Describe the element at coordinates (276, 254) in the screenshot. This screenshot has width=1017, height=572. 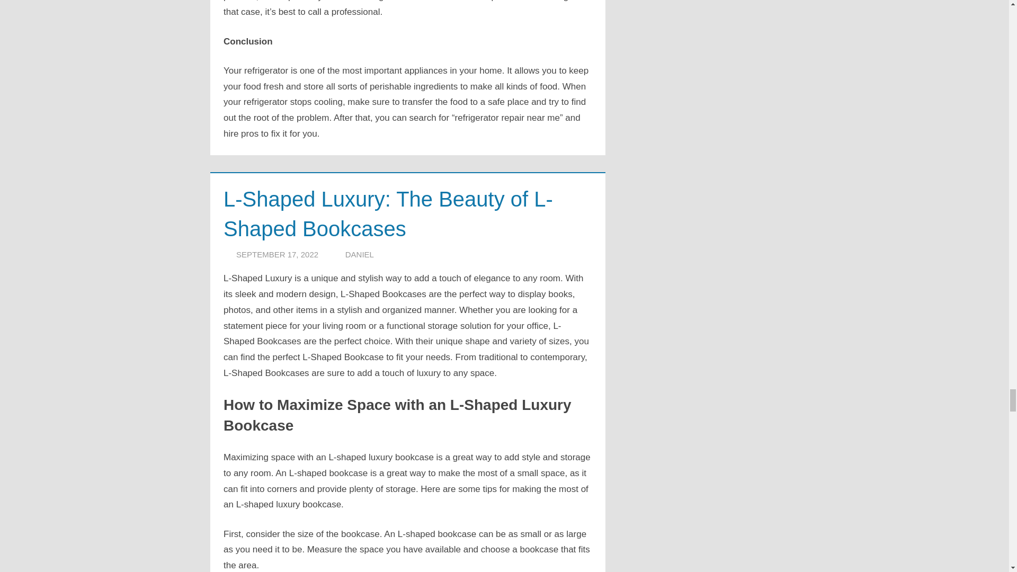
I see `SEPTEMBER 17, 2022` at that location.